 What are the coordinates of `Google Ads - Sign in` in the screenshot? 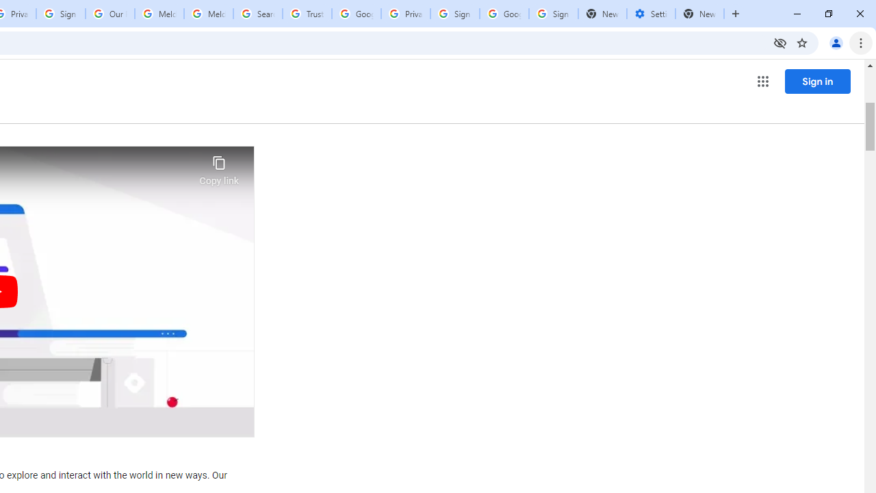 It's located at (356, 14).